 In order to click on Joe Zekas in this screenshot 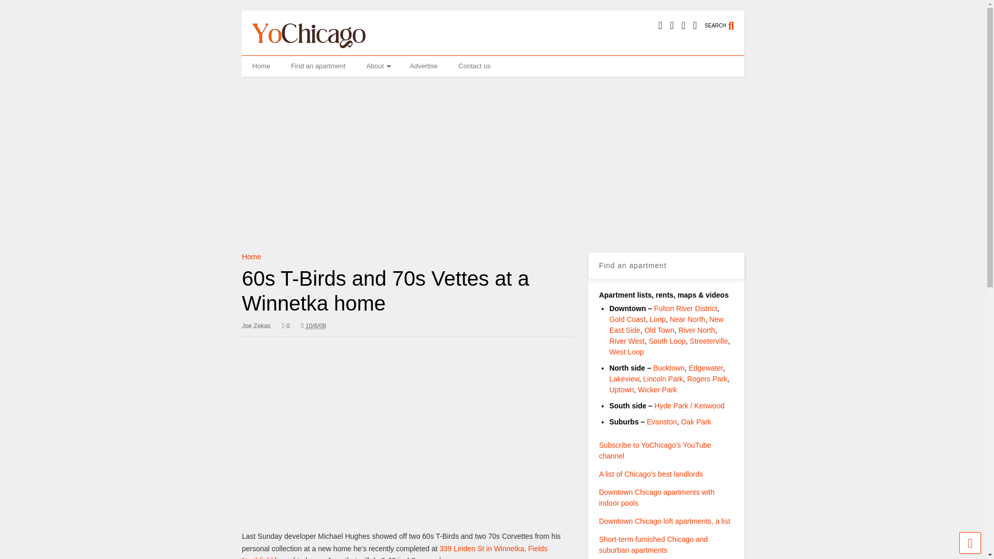, I will do `click(256, 326)`.